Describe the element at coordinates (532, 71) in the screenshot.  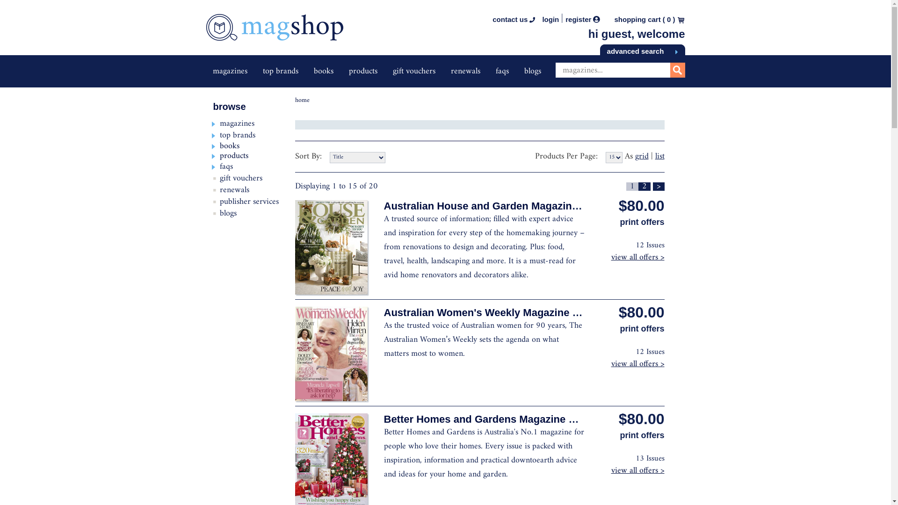
I see `blogs` at that location.